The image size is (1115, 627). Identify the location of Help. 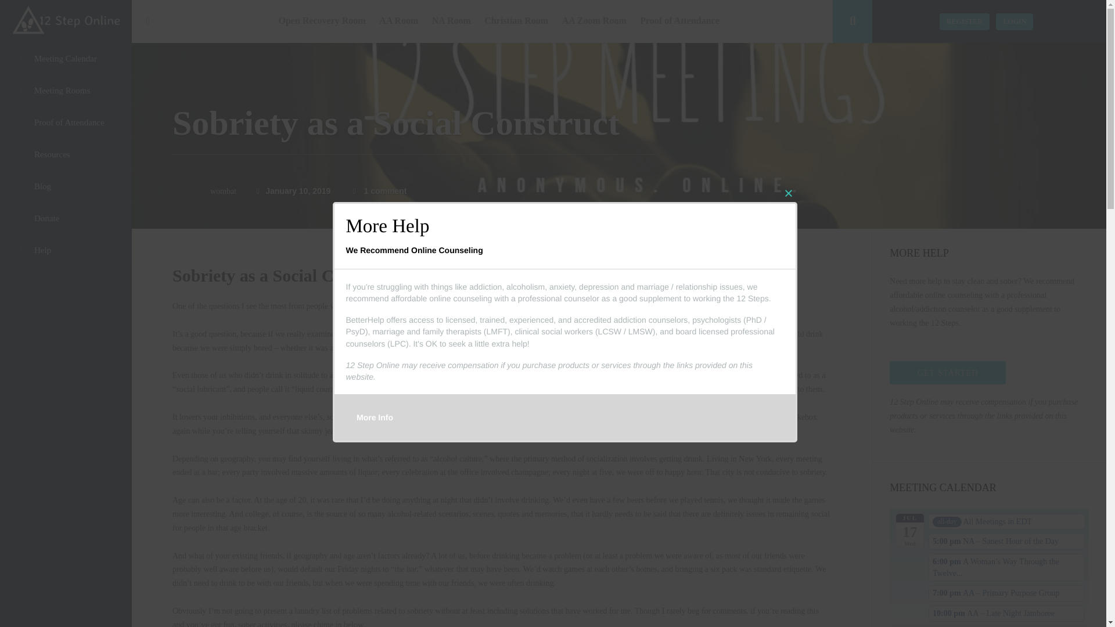
(66, 250).